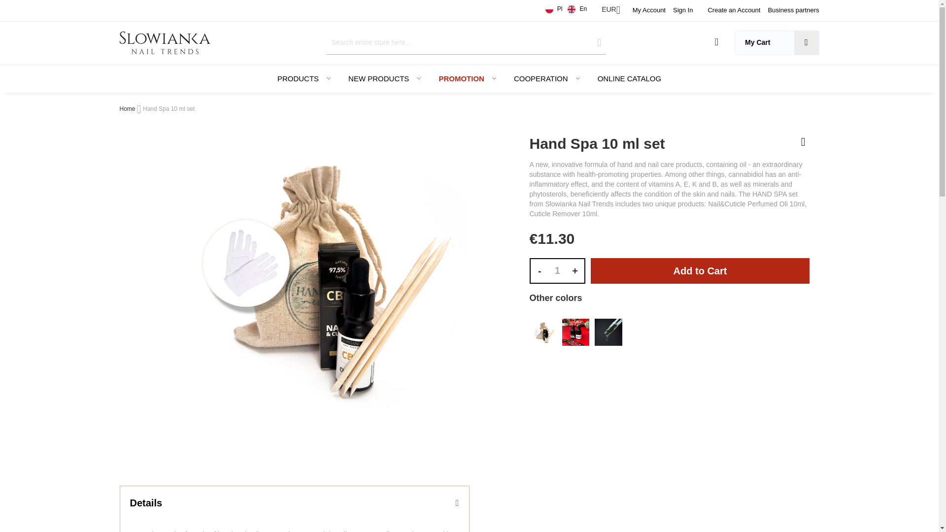 This screenshot has width=946, height=532. I want to click on Business partners, so click(793, 10).